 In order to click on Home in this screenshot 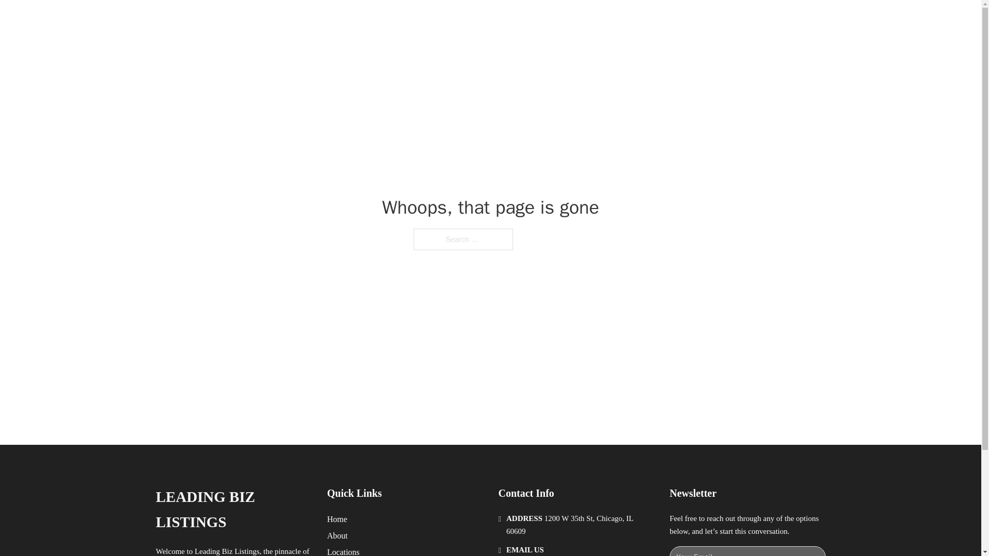, I will do `click(337, 519)`.